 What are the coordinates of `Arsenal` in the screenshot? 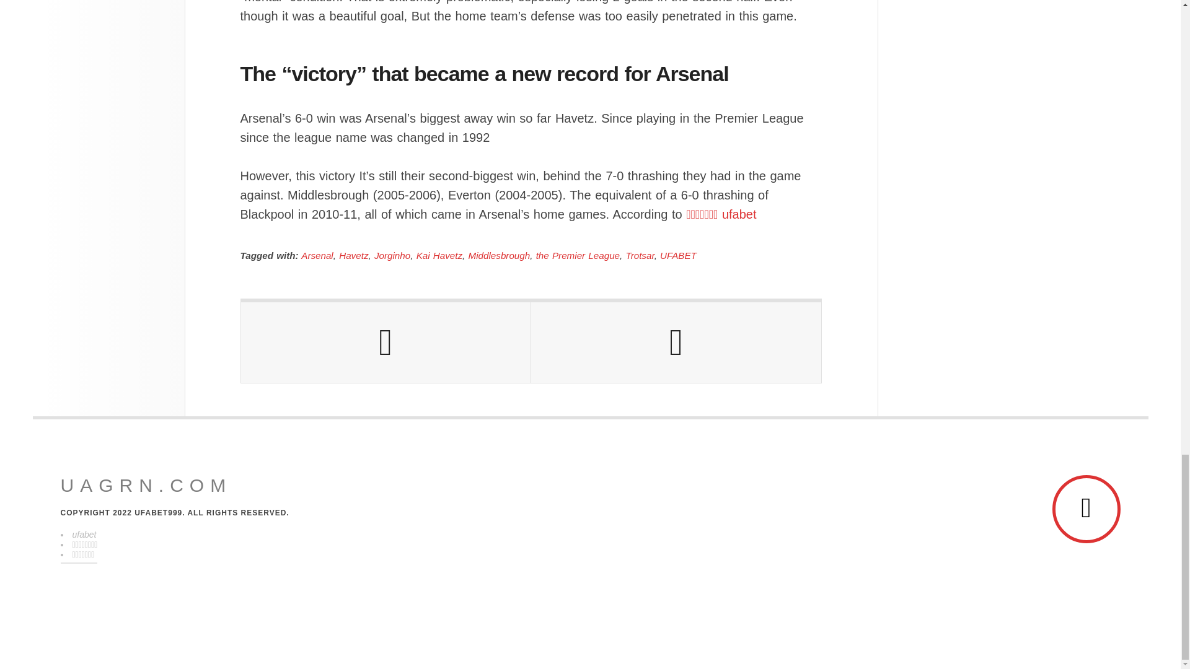 It's located at (317, 255).